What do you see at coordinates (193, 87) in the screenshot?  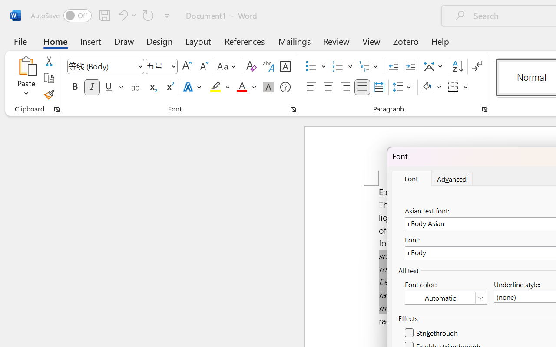 I see `Text Effects and Typography` at bounding box center [193, 87].